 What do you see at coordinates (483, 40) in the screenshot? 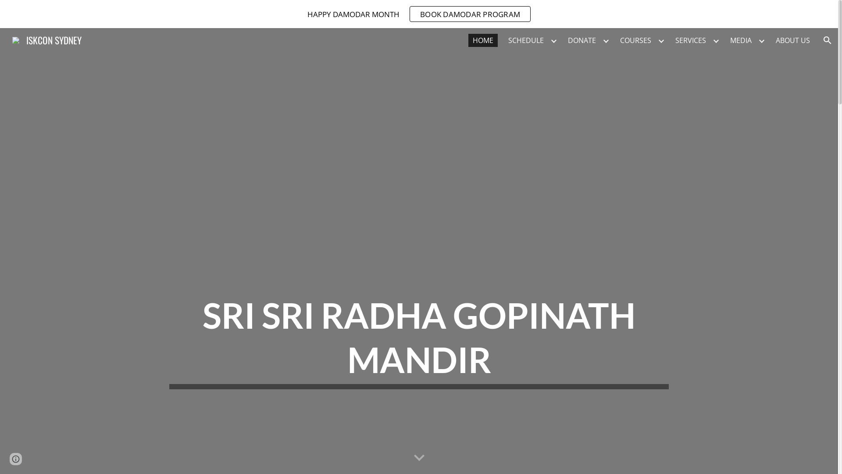
I see `HOME` at bounding box center [483, 40].